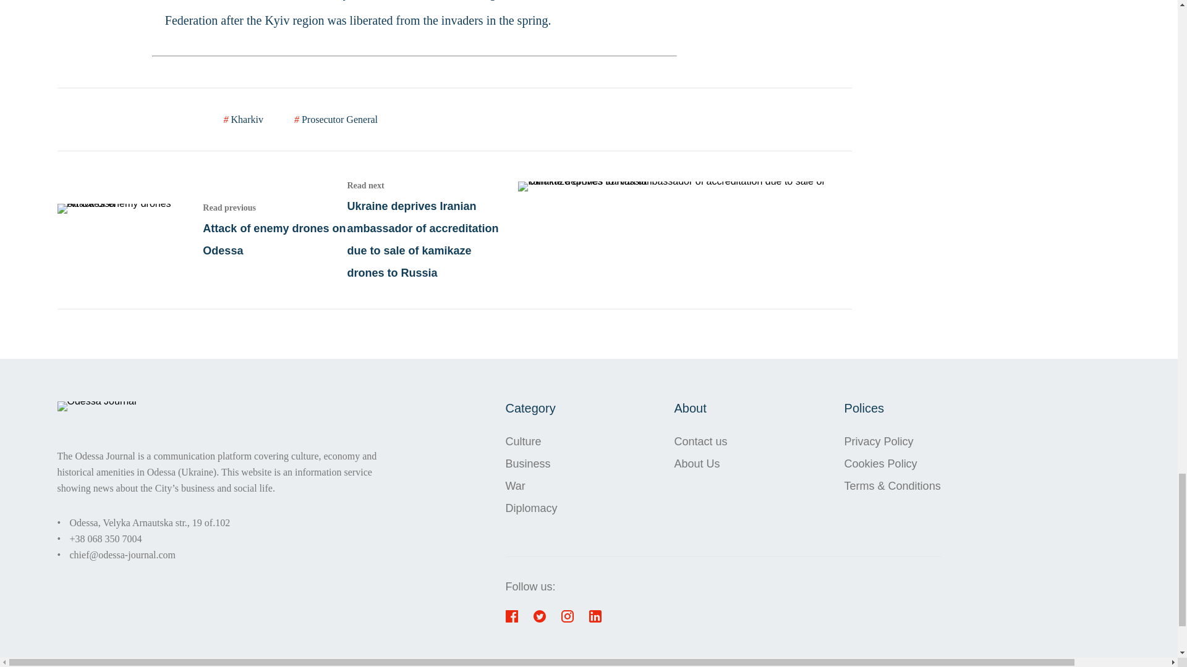 Image resolution: width=1187 pixels, height=667 pixels. I want to click on War, so click(893, 441).